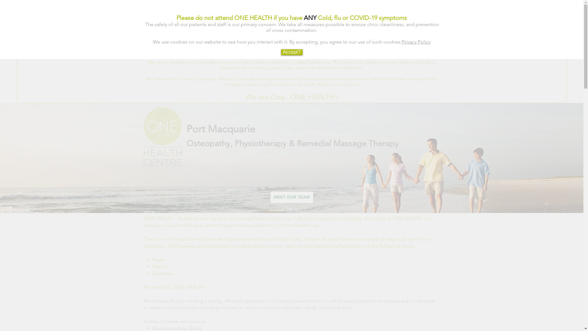 This screenshot has height=331, width=588. Describe the element at coordinates (411, 48) in the screenshot. I see `02 6584 5343` at that location.